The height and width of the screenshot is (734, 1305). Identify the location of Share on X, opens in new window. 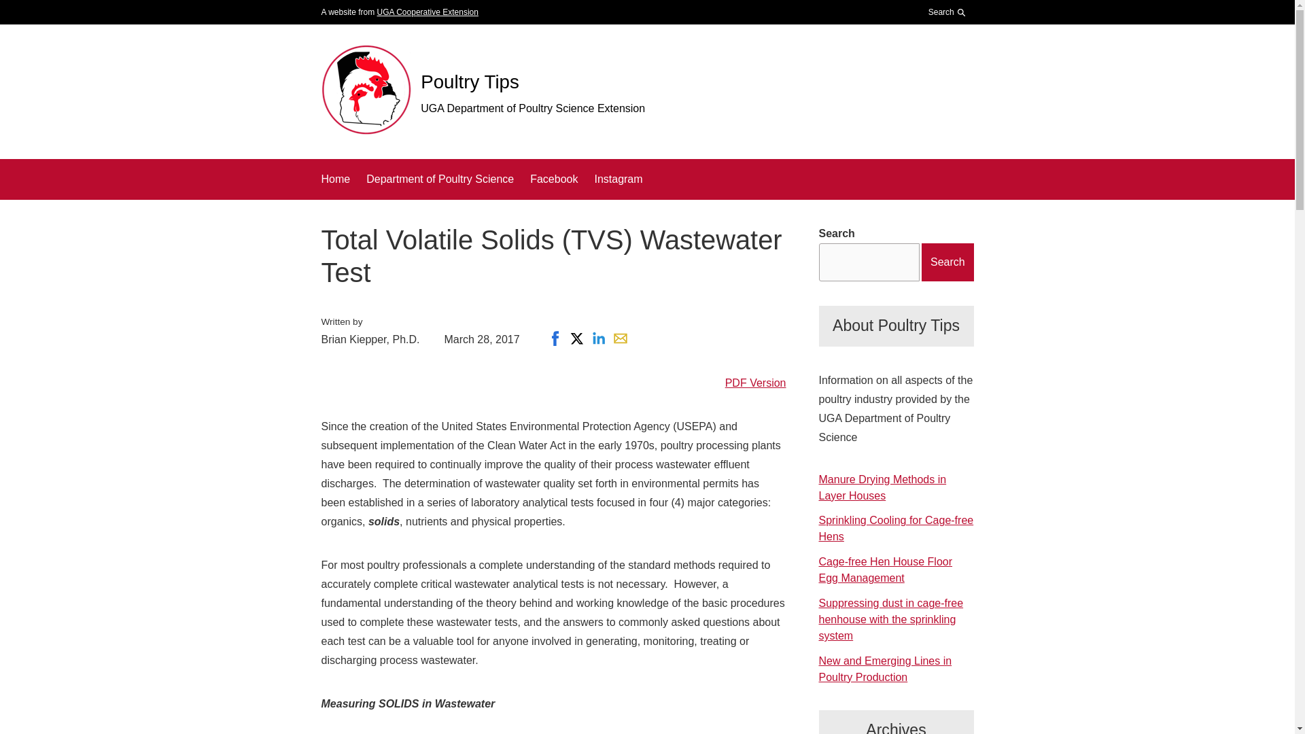
(577, 338).